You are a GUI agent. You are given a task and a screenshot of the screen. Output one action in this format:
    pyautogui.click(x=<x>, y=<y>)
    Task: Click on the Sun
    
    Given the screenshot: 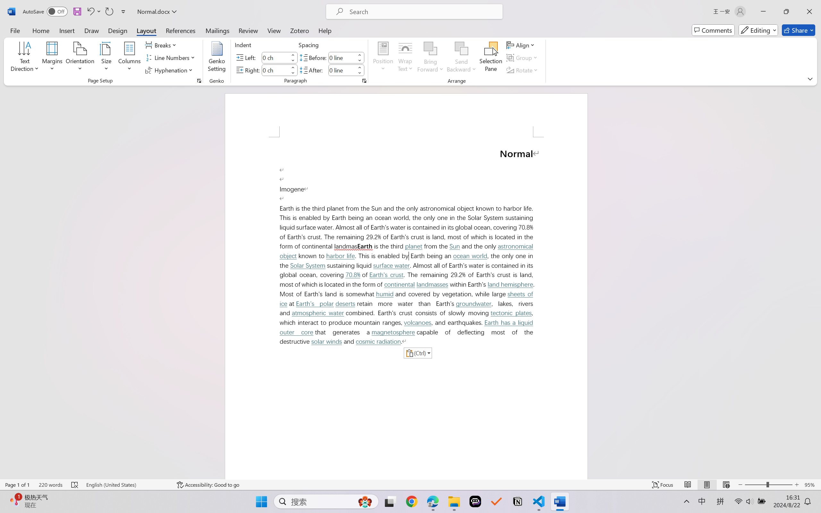 What is the action you would take?
    pyautogui.click(x=455, y=246)
    